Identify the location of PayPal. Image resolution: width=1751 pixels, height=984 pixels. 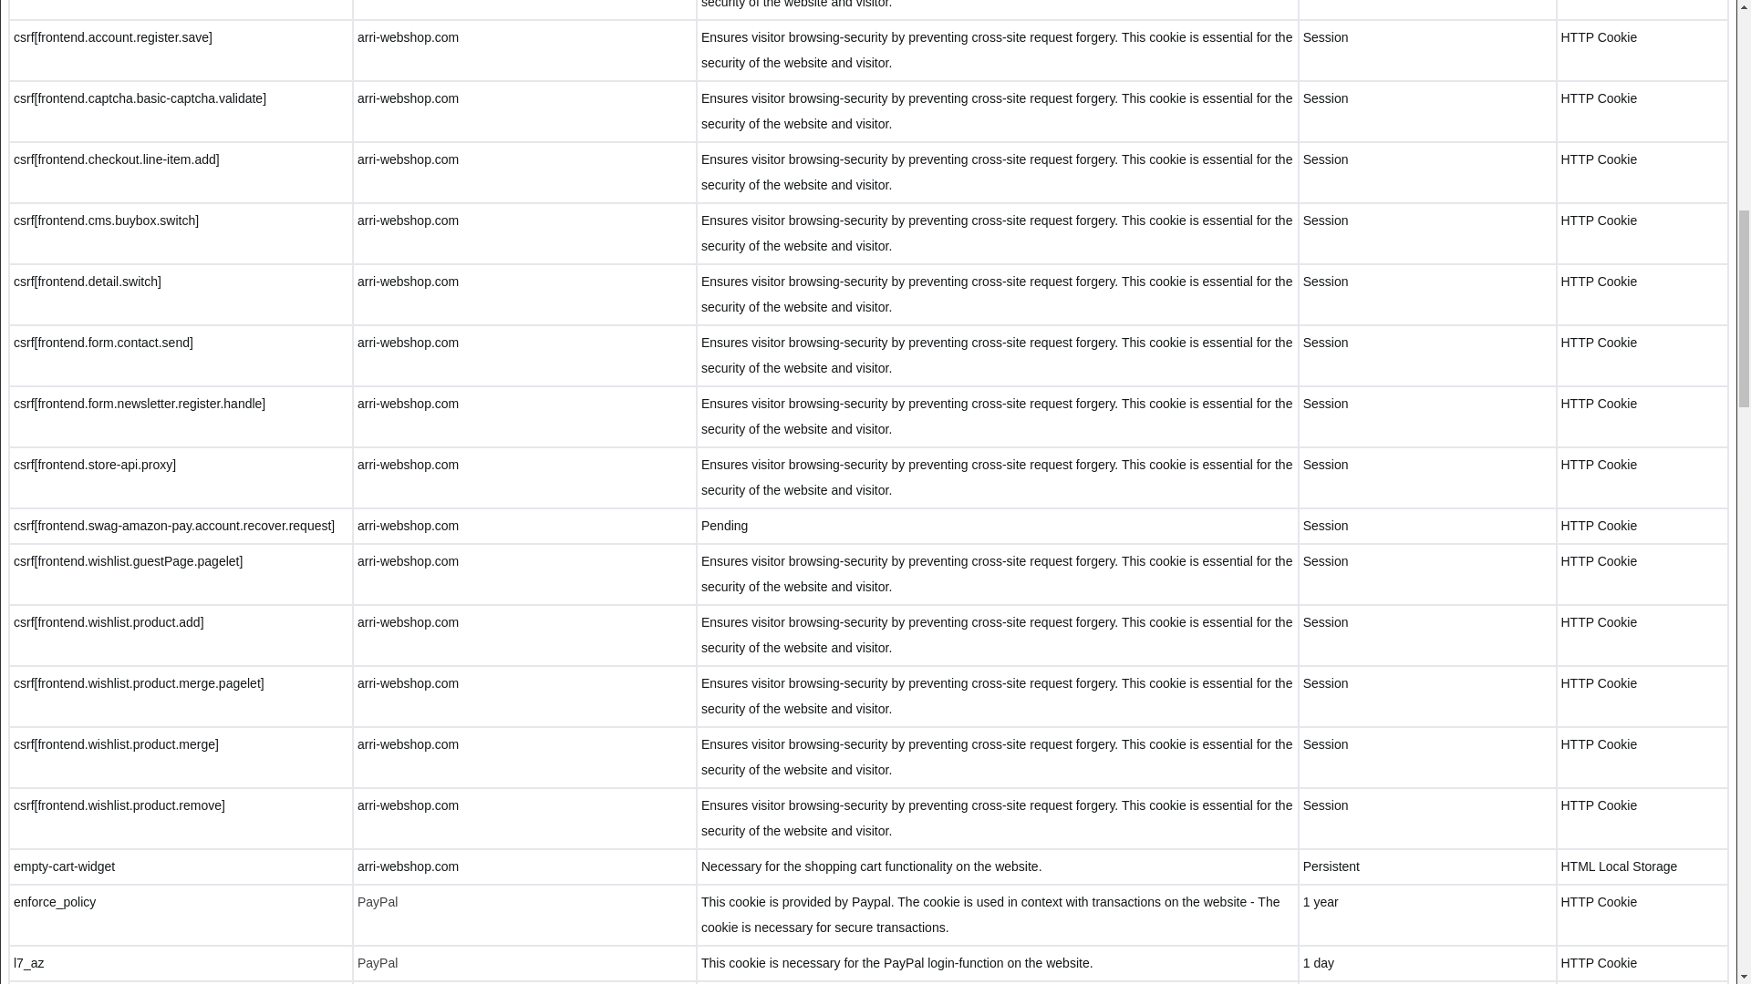
(377, 962).